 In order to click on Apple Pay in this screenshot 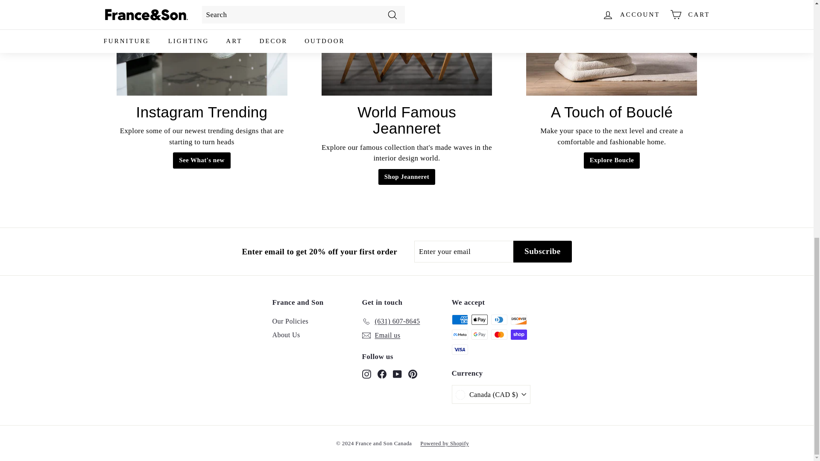, I will do `click(480, 319)`.